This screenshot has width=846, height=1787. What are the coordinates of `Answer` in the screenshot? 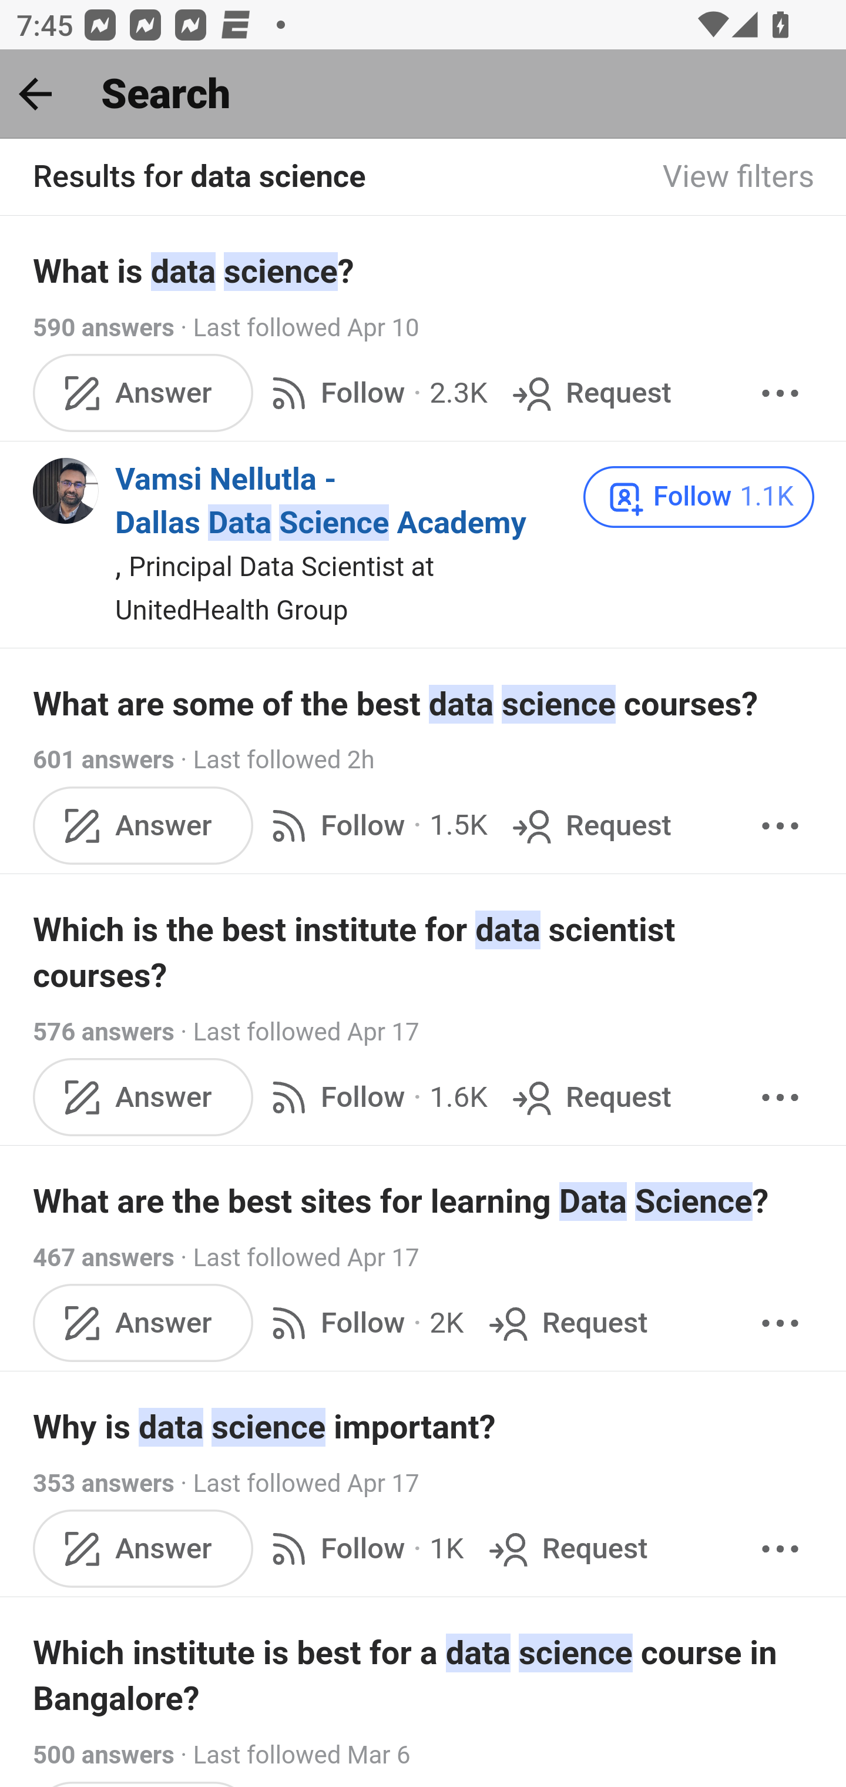 It's located at (143, 1322).